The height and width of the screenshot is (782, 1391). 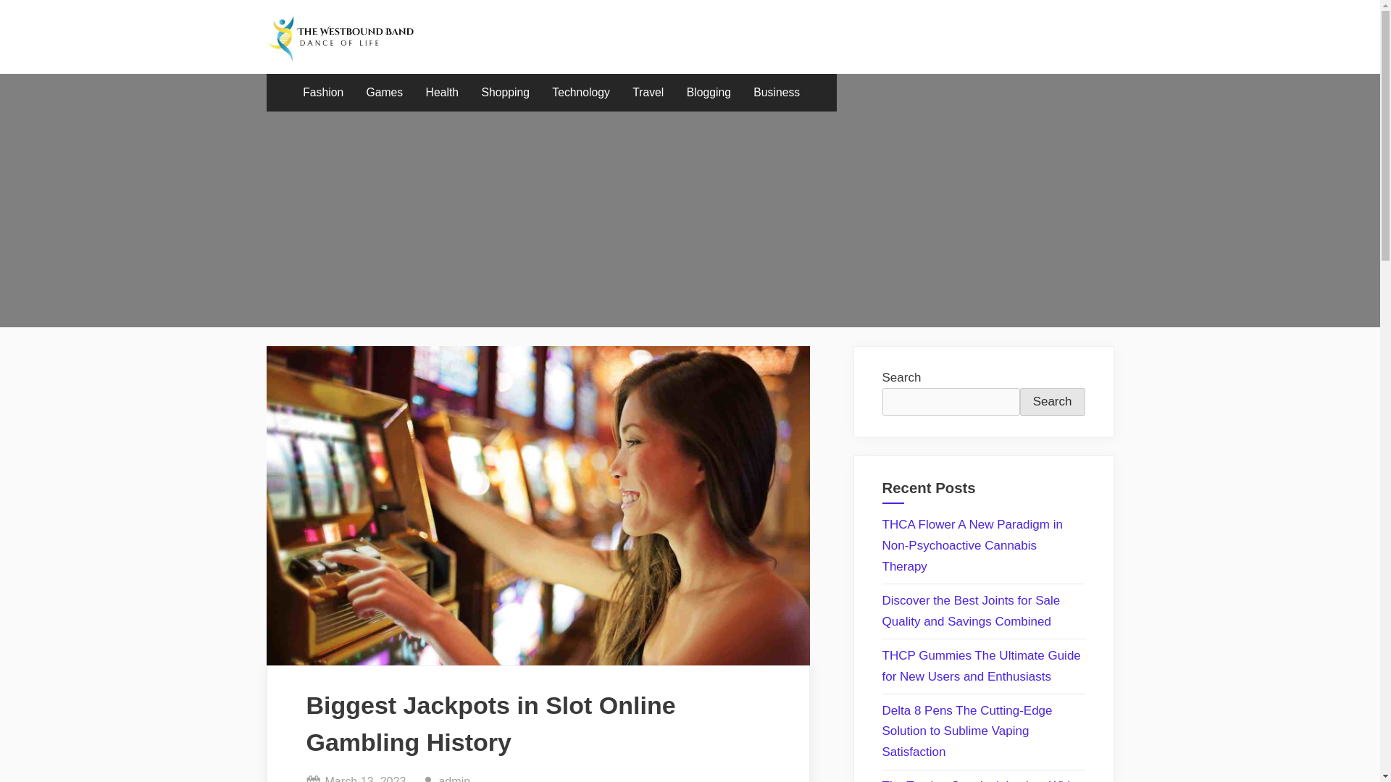 What do you see at coordinates (385, 93) in the screenshot?
I see `Games` at bounding box center [385, 93].